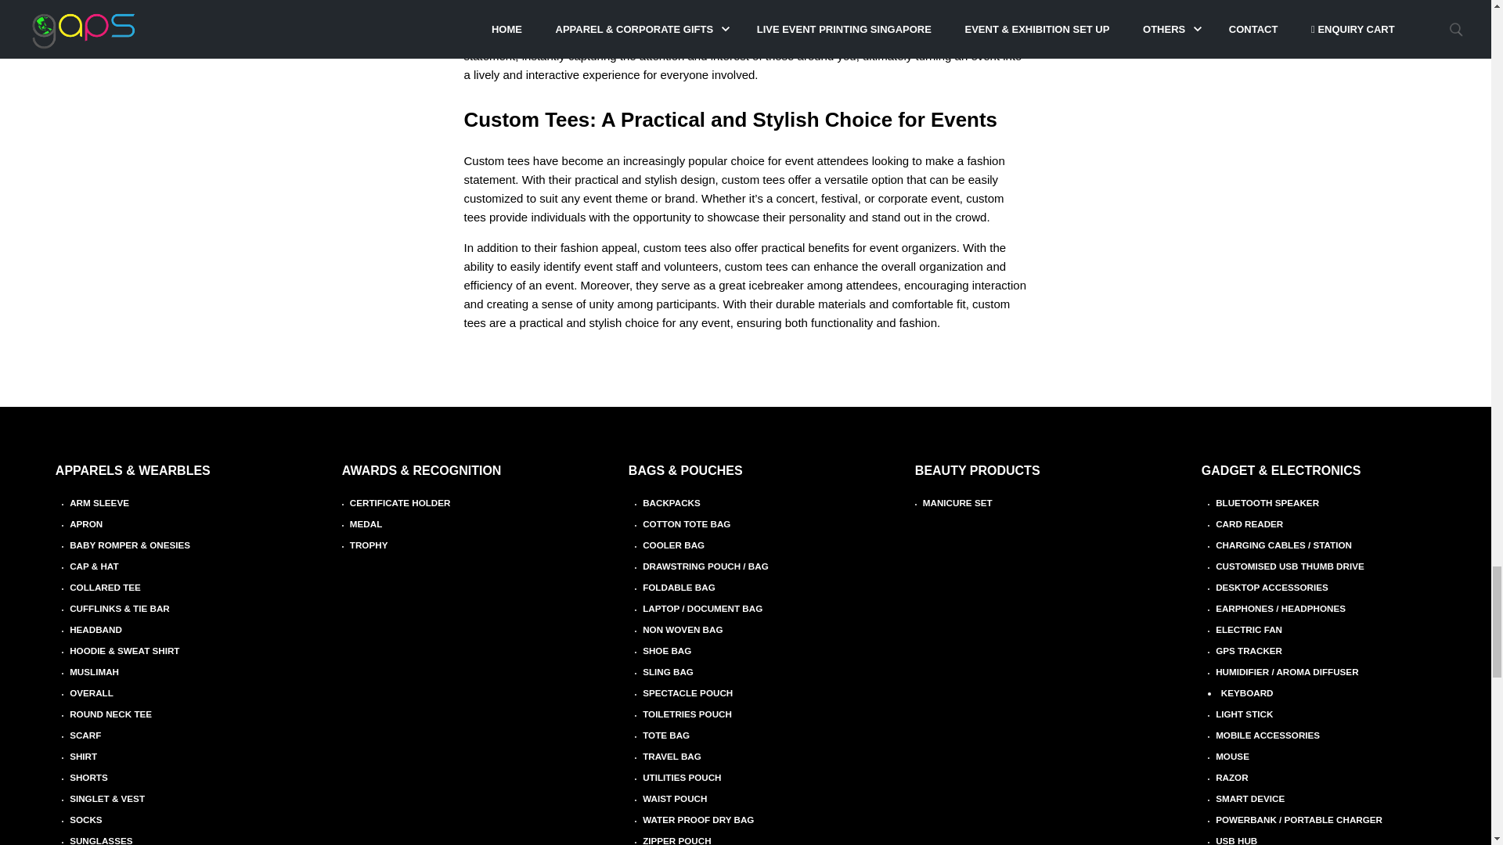 This screenshot has width=1503, height=845. What do you see at coordinates (99, 502) in the screenshot?
I see `ARM SLEEVE` at bounding box center [99, 502].